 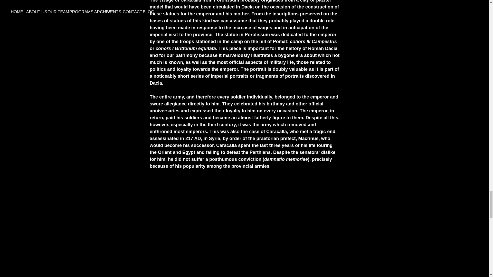 What do you see at coordinates (244, 203) in the screenshot?
I see `ricos-video` at bounding box center [244, 203].